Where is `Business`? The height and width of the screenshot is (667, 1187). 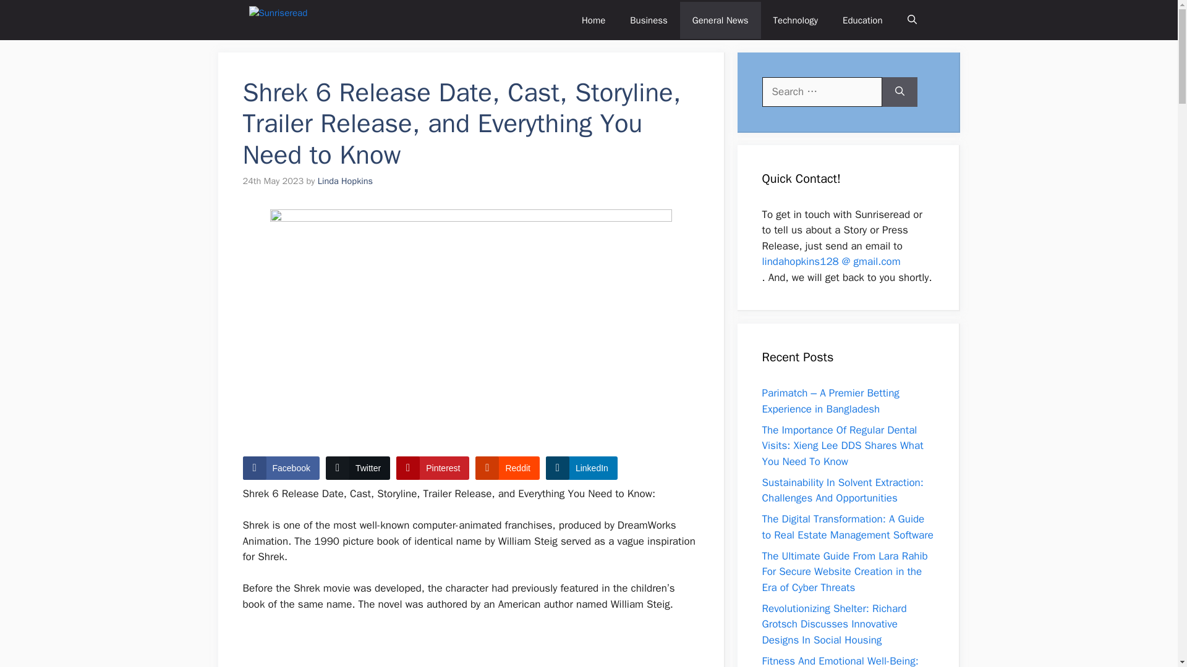 Business is located at coordinates (649, 20).